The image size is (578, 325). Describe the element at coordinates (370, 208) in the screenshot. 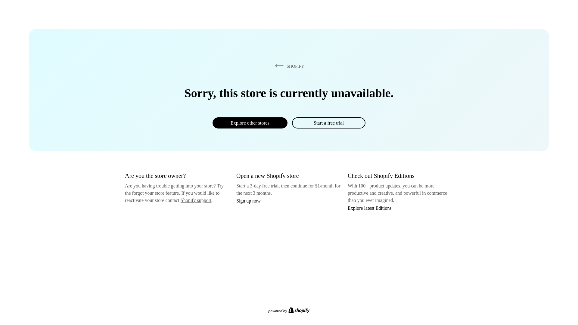

I see `Explore latest Editions` at that location.